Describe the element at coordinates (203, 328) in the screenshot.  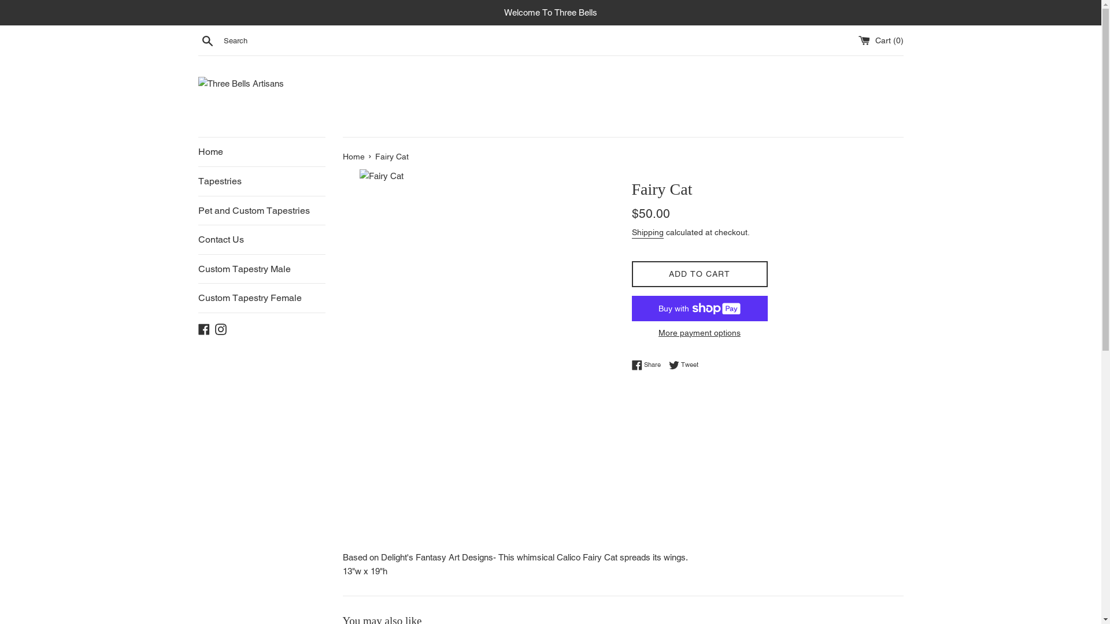
I see `Facebook` at that location.